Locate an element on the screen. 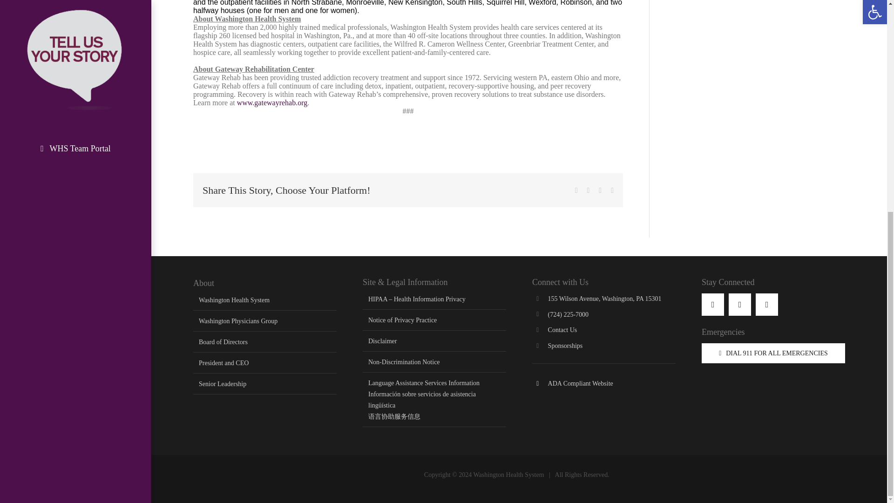 The image size is (894, 503). X is located at coordinates (766, 305).